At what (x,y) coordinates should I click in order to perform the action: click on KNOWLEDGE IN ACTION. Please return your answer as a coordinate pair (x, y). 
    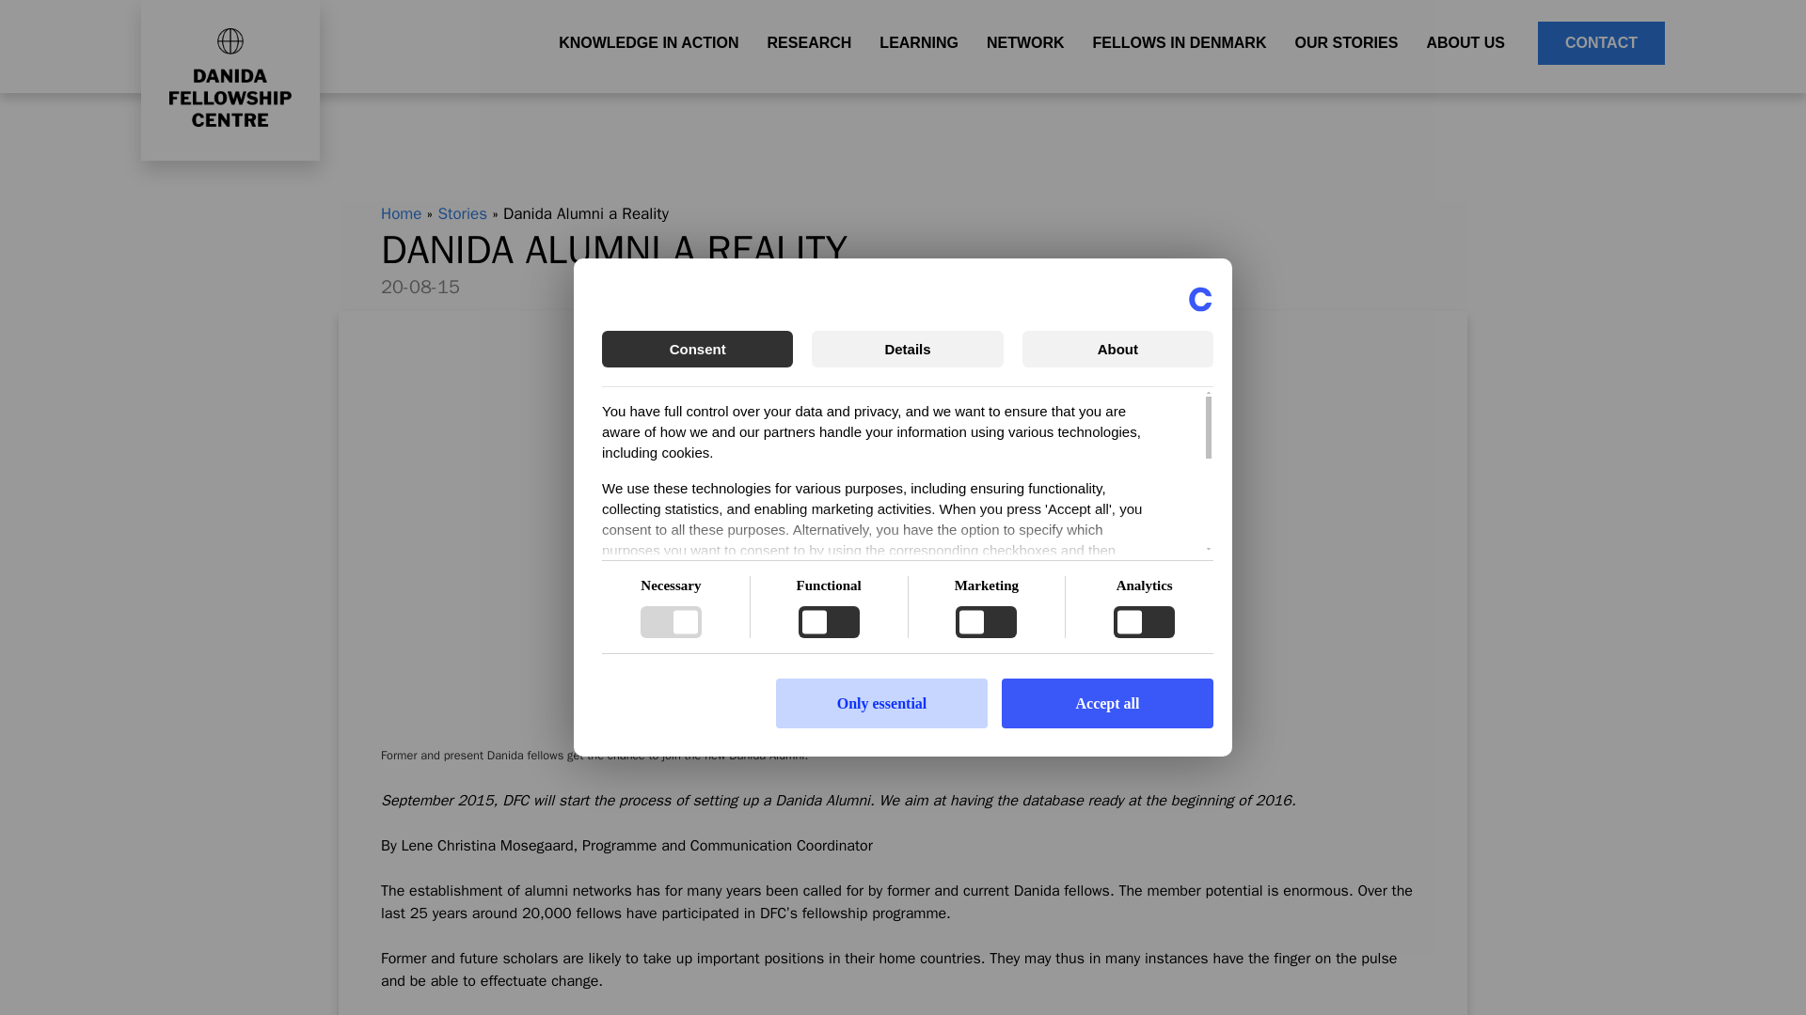
    Looking at the image, I should click on (649, 41).